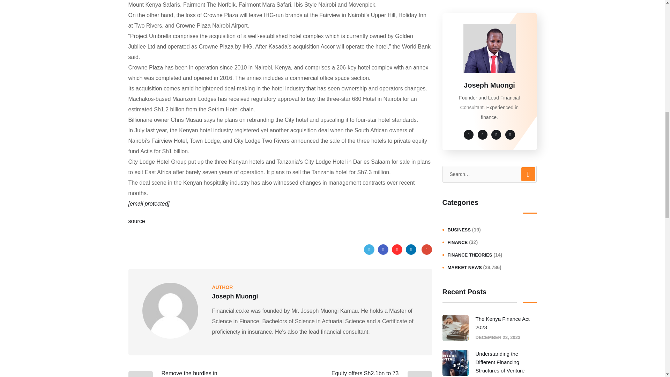 The image size is (670, 377). I want to click on Pinterest, so click(397, 249).